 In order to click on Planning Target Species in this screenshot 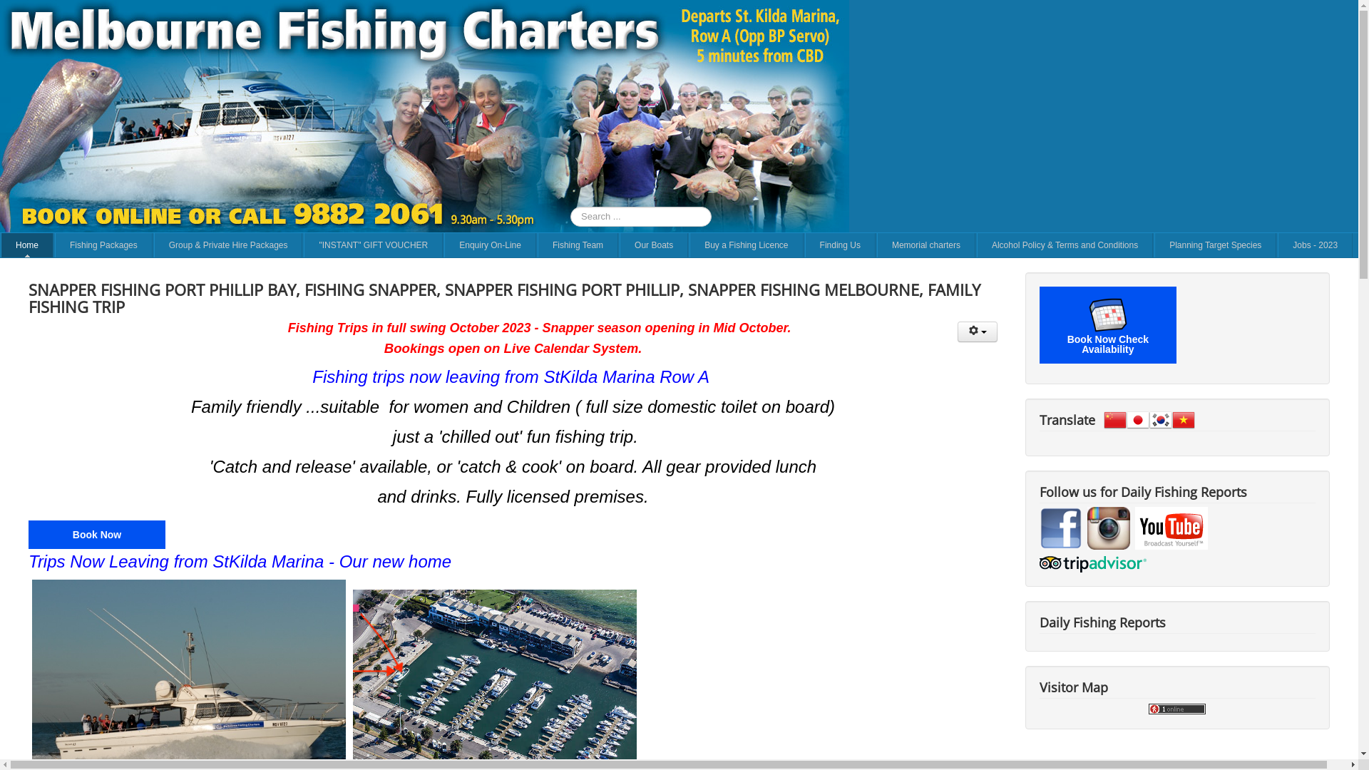, I will do `click(1215, 245)`.